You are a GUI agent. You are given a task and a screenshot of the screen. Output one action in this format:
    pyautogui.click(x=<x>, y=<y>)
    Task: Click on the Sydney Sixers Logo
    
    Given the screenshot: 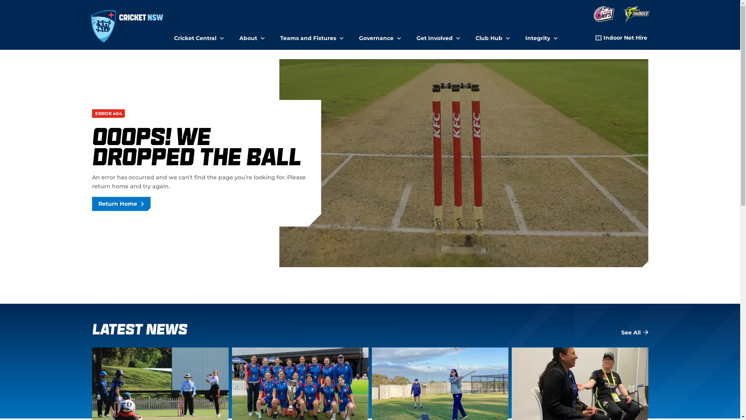 What is the action you would take?
    pyautogui.click(x=604, y=15)
    